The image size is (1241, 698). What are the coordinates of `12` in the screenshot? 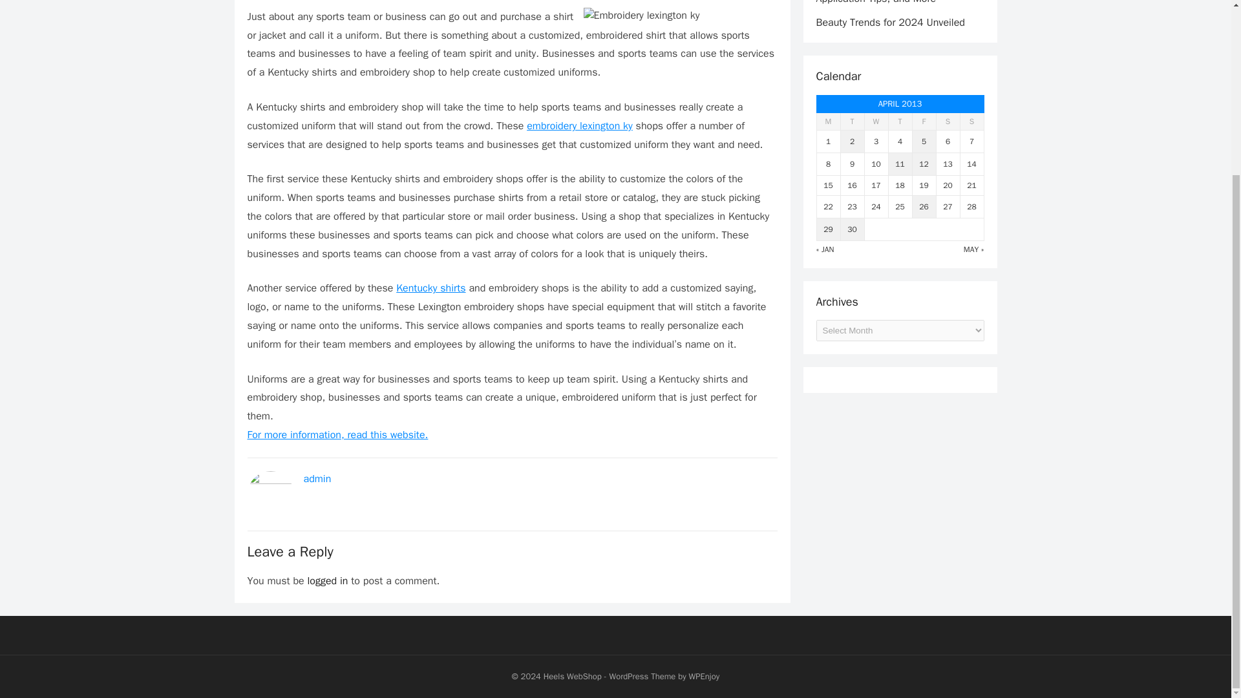 It's located at (924, 164).